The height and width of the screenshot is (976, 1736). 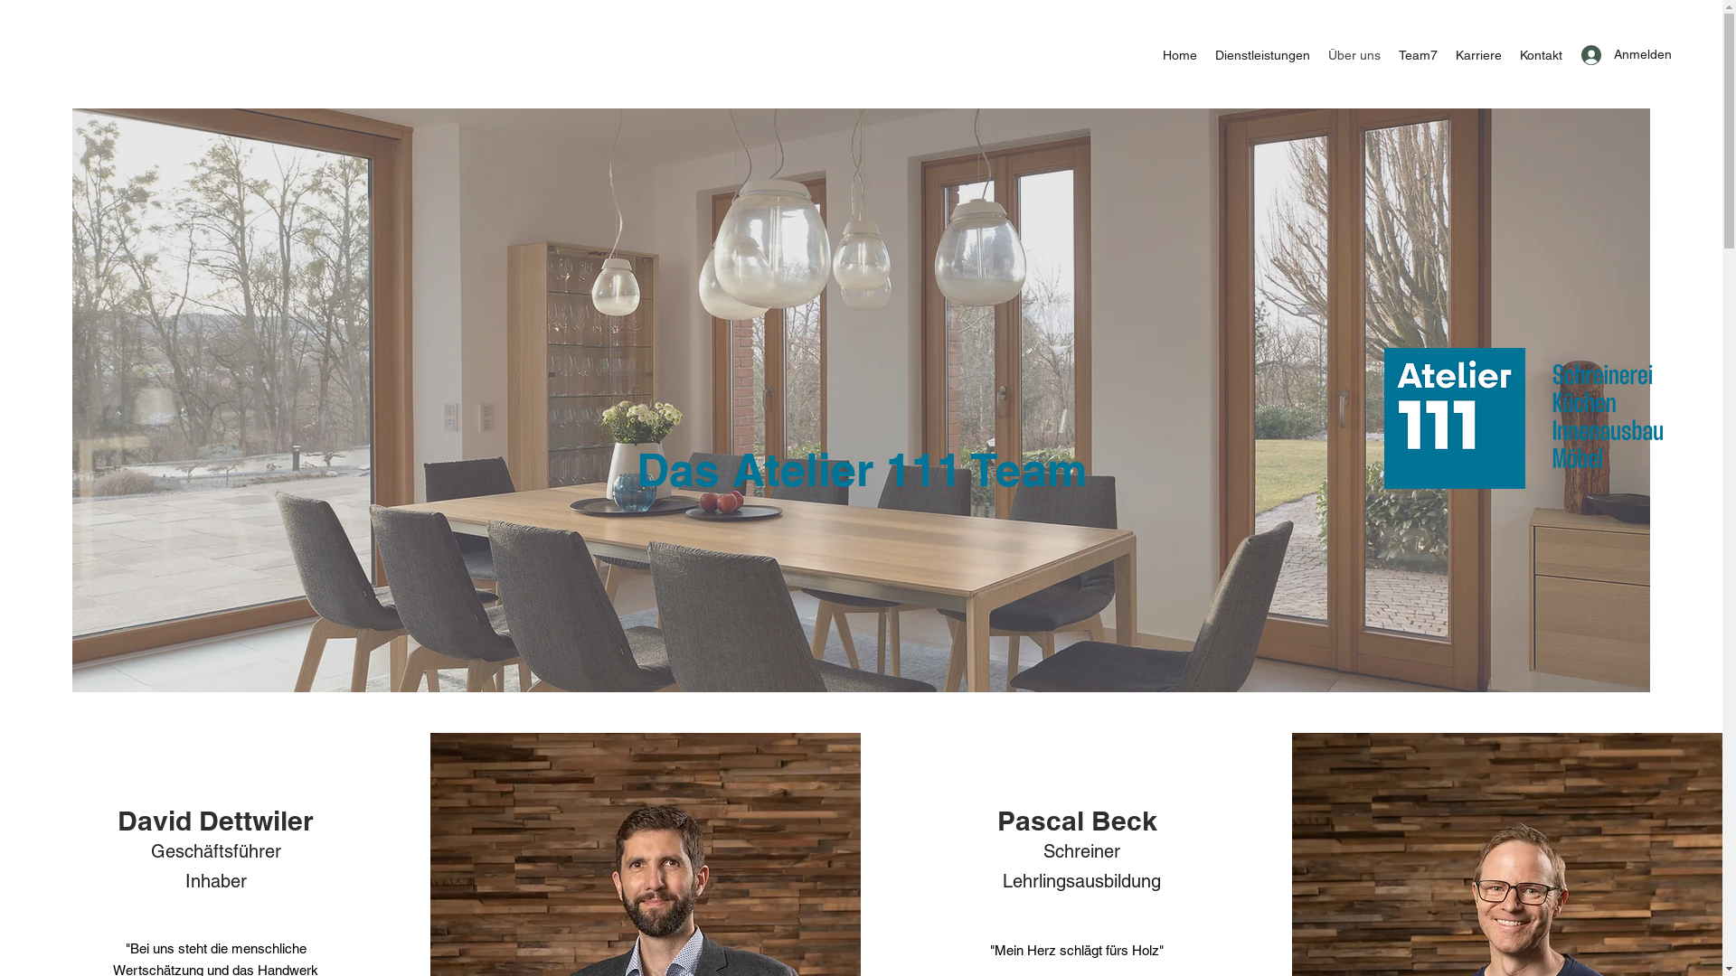 I want to click on Kontakt, so click(x=1541, y=55).